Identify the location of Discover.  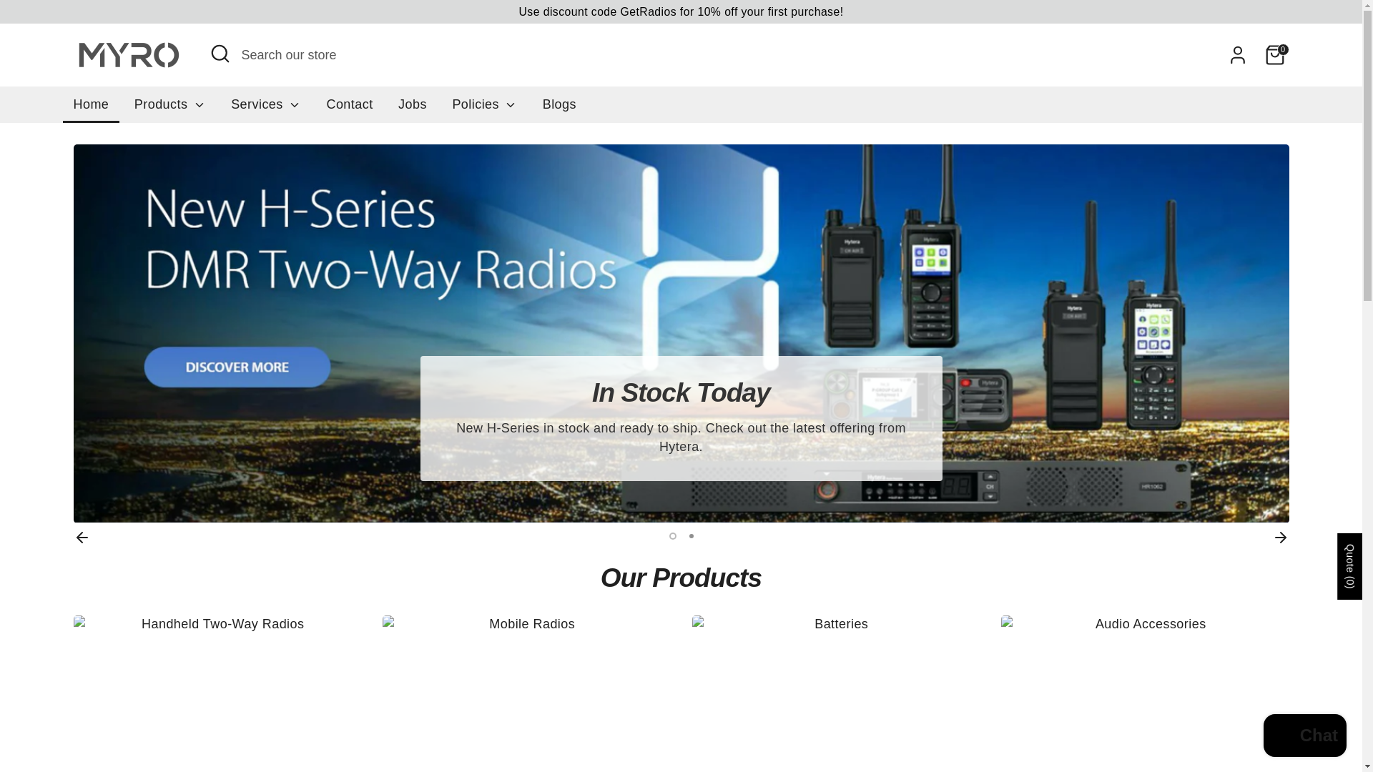
(1073, 726).